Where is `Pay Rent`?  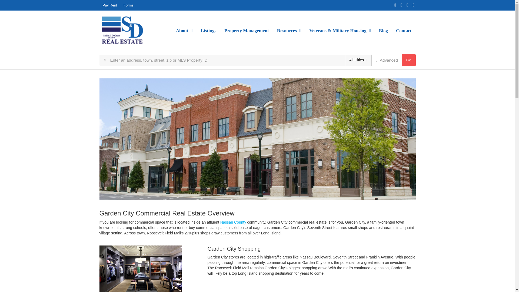 Pay Rent is located at coordinates (110, 5).